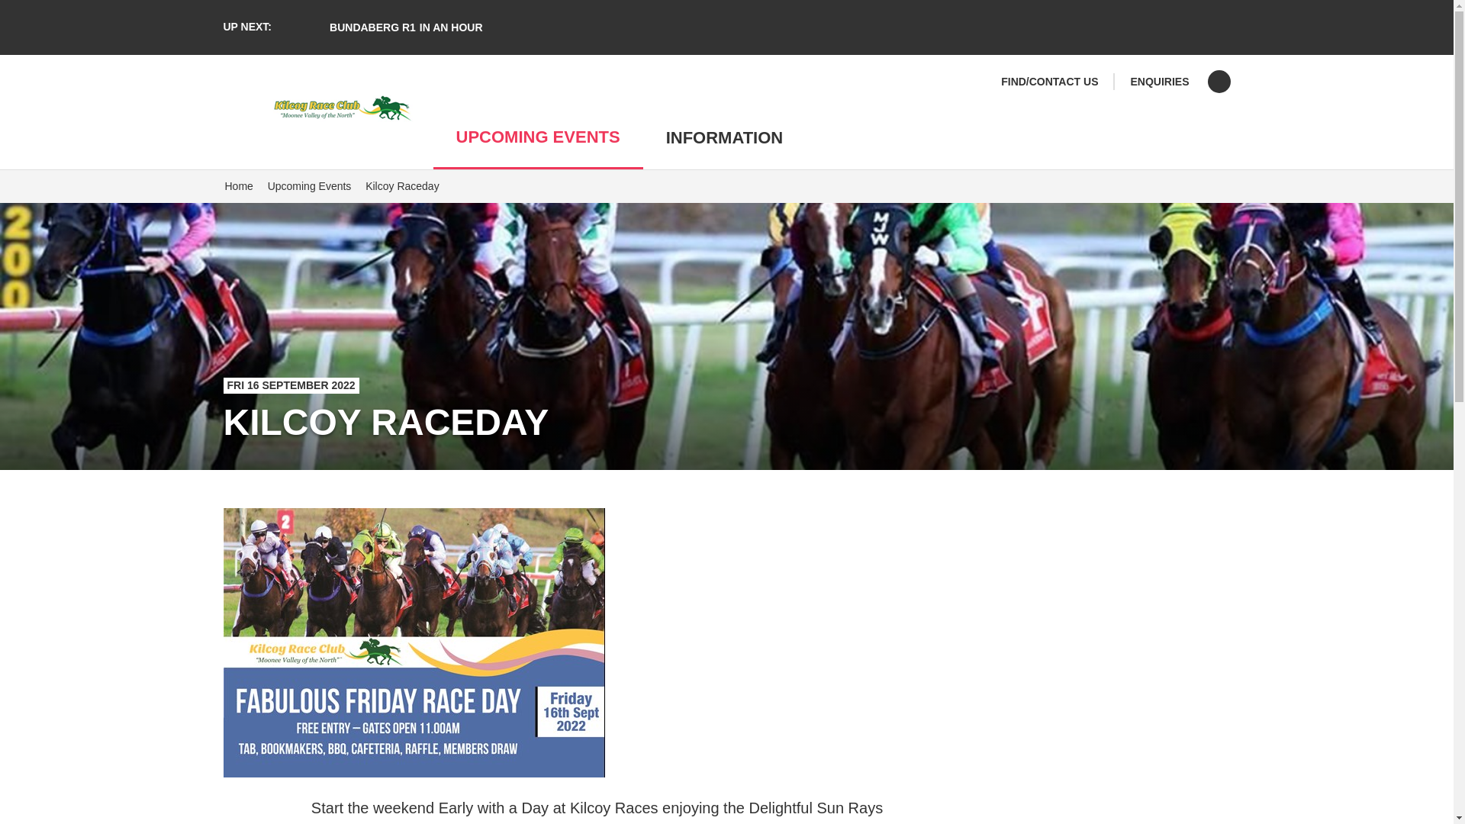 The width and height of the screenshot is (1465, 824). I want to click on INFORMATION, so click(389, 27).